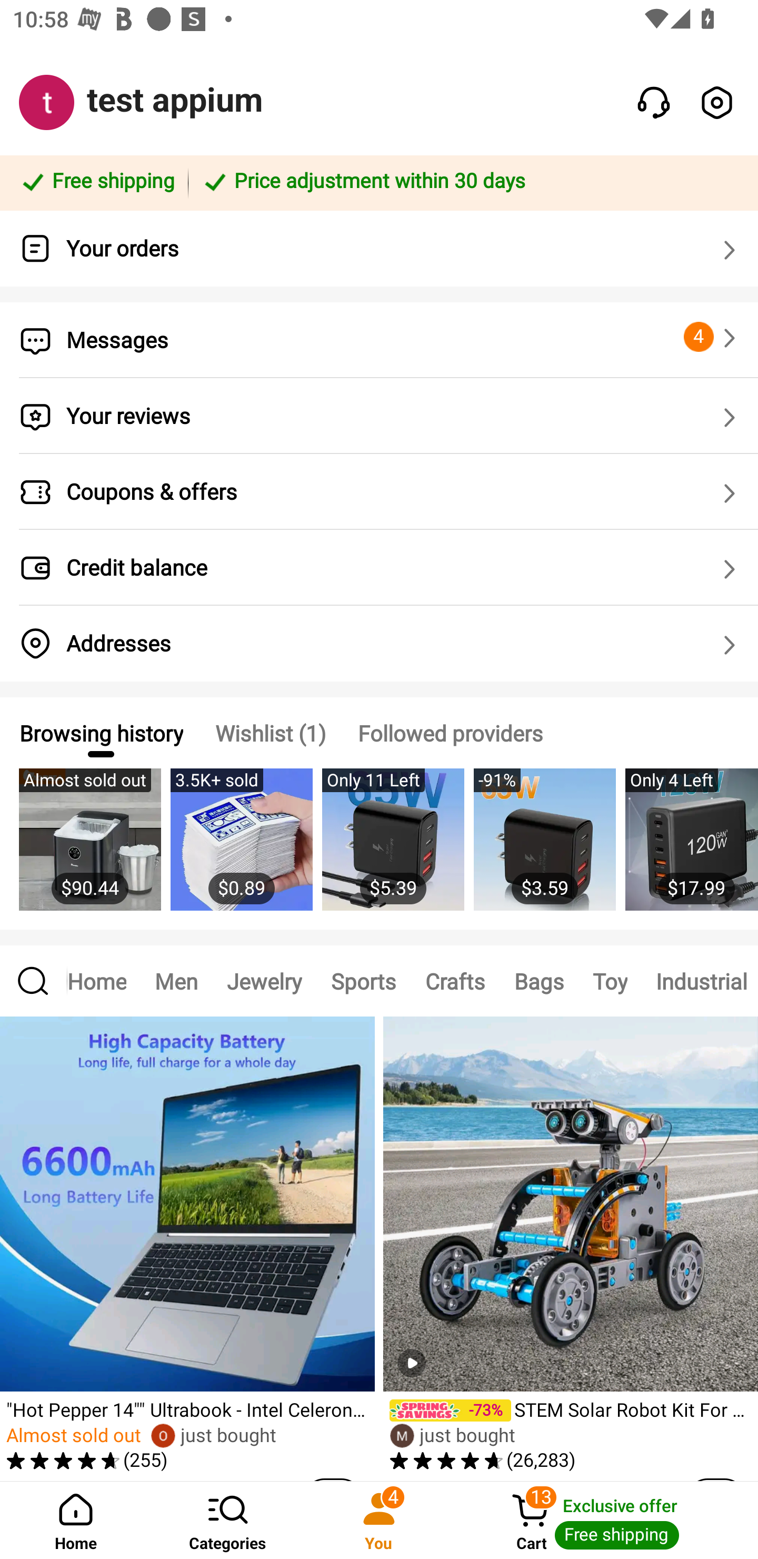  What do you see at coordinates (176, 980) in the screenshot?
I see `Men` at bounding box center [176, 980].